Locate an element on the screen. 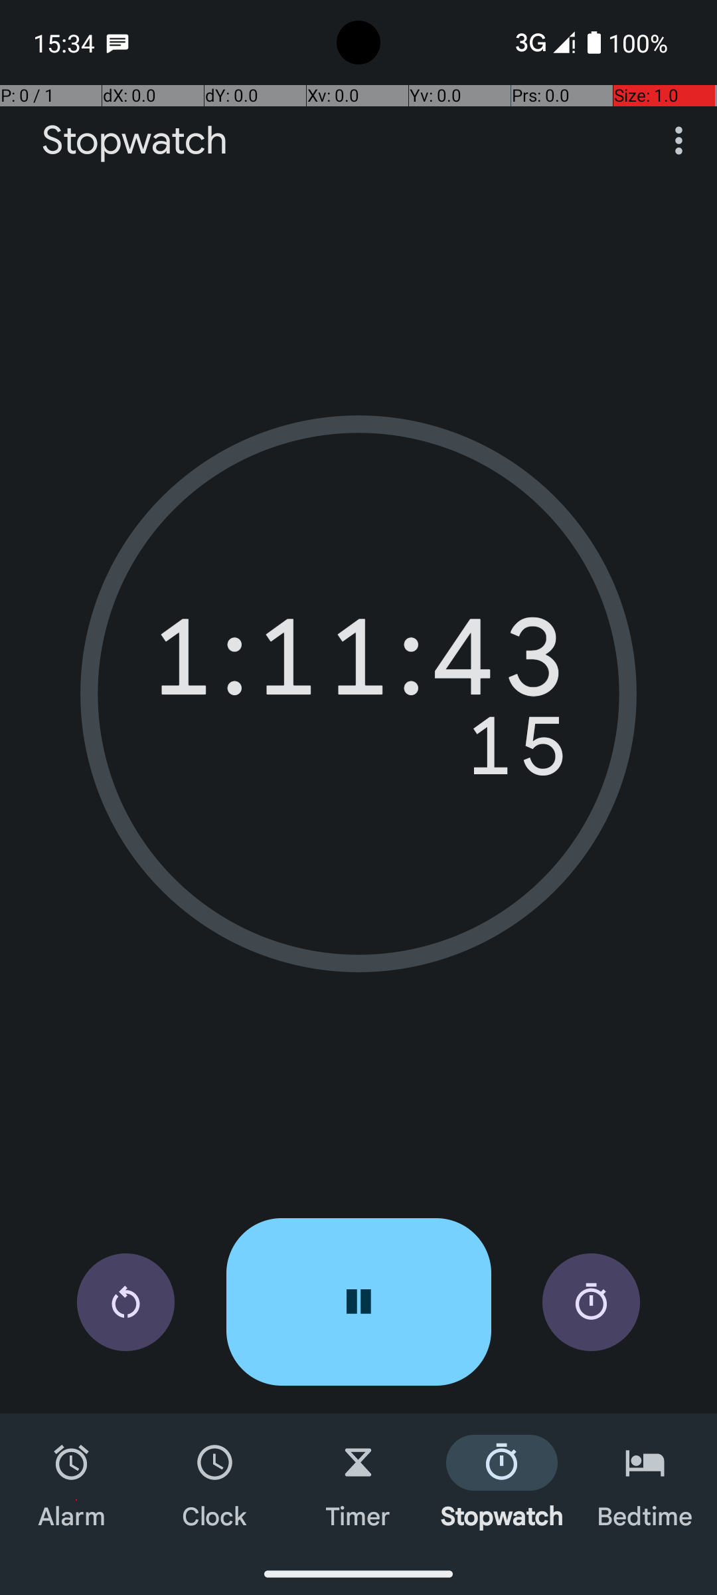  SMS Messenger notification: Matteo Ibrahim is located at coordinates (118, 43).